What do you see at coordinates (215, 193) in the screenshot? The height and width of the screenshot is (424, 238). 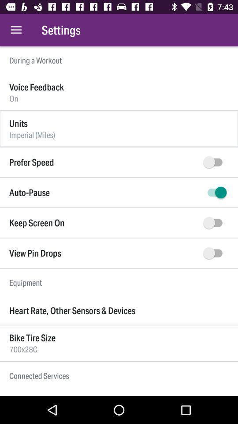 I see `click on autopause toggle button` at bounding box center [215, 193].